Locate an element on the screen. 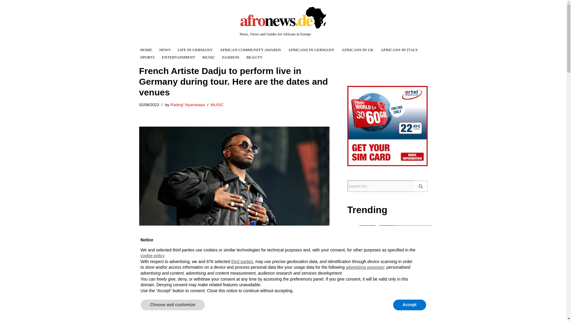 This screenshot has width=571, height=321. MUSIC is located at coordinates (217, 105).